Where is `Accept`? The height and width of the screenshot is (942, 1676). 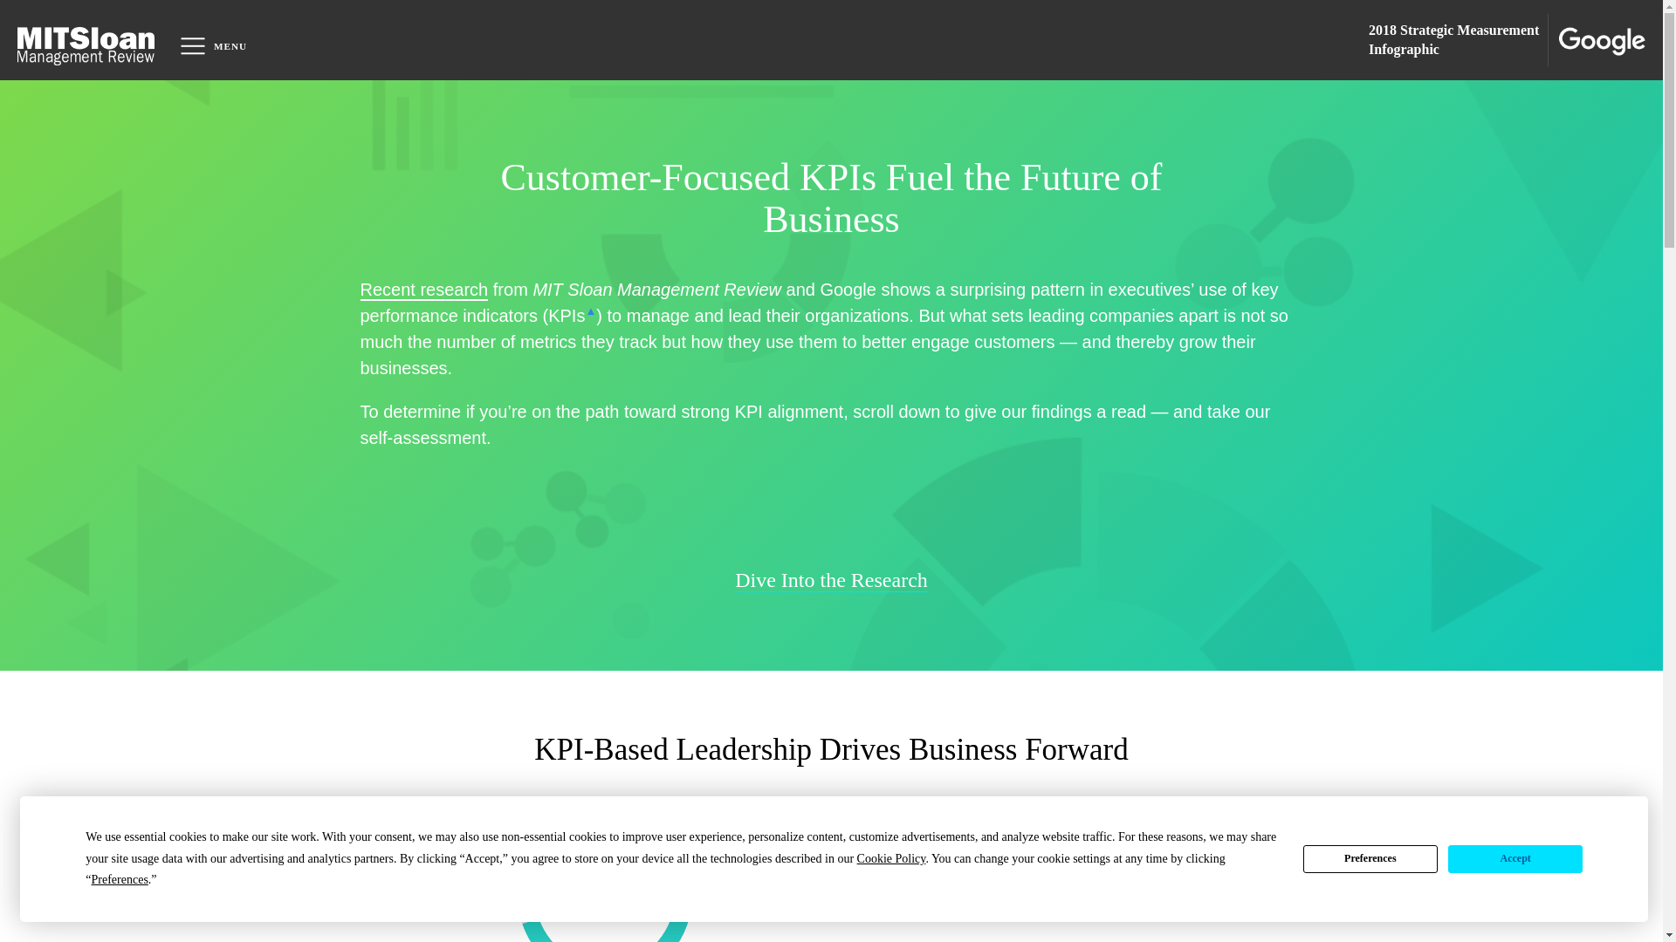 Accept is located at coordinates (1515, 858).